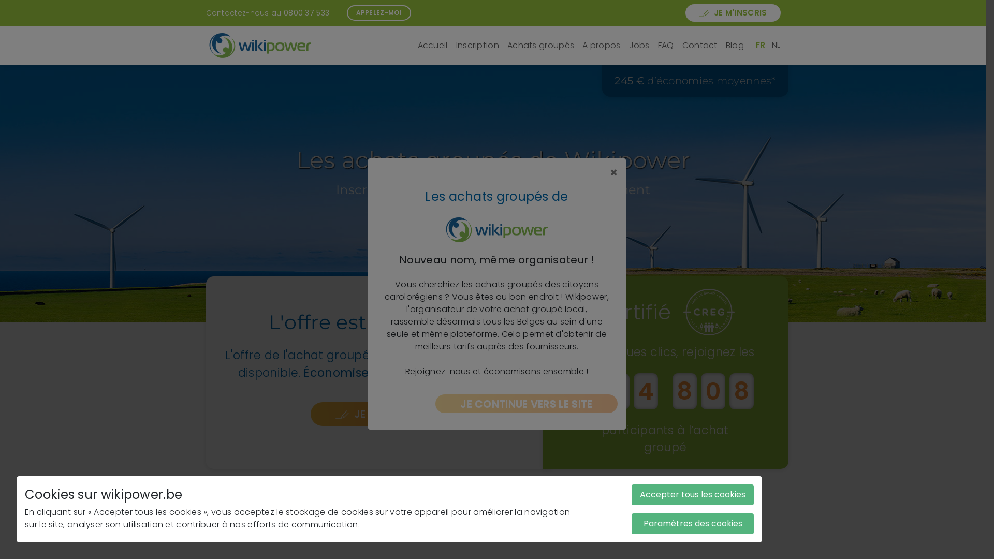 This screenshot has height=559, width=994. What do you see at coordinates (735, 46) in the screenshot?
I see `Blog` at bounding box center [735, 46].